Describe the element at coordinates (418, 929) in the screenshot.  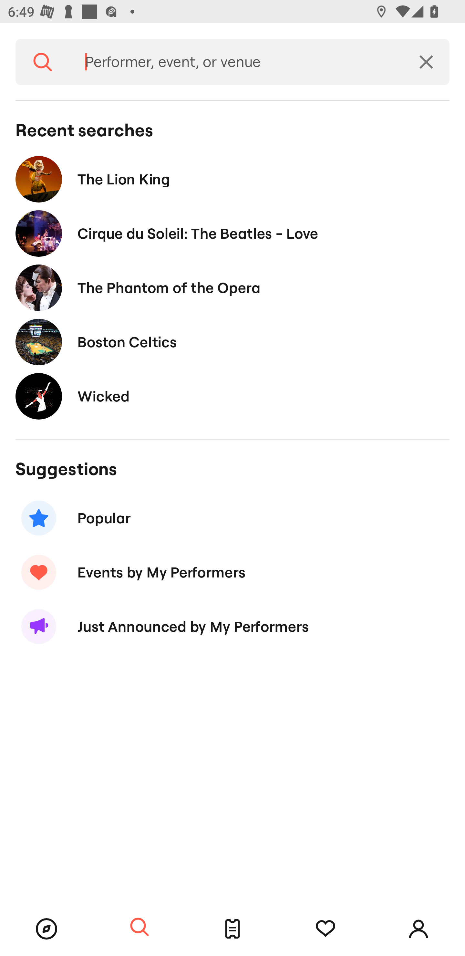
I see `Account` at that location.